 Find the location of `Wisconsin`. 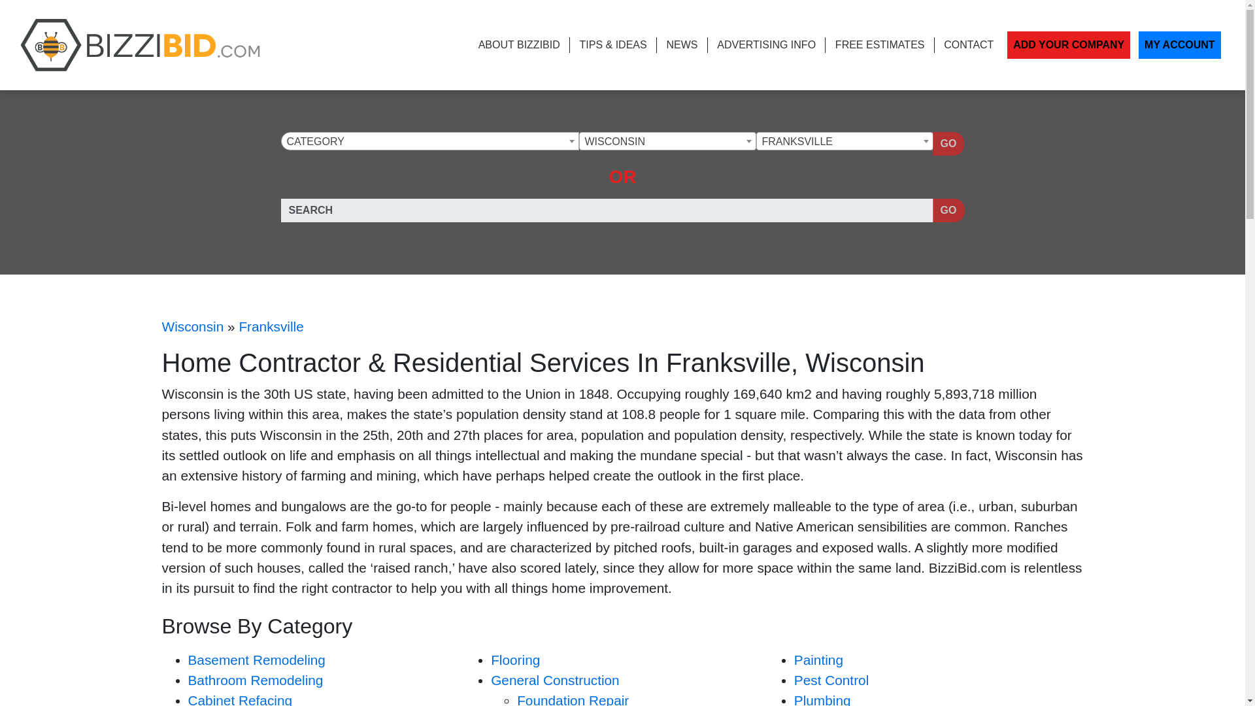

Wisconsin is located at coordinates (193, 326).